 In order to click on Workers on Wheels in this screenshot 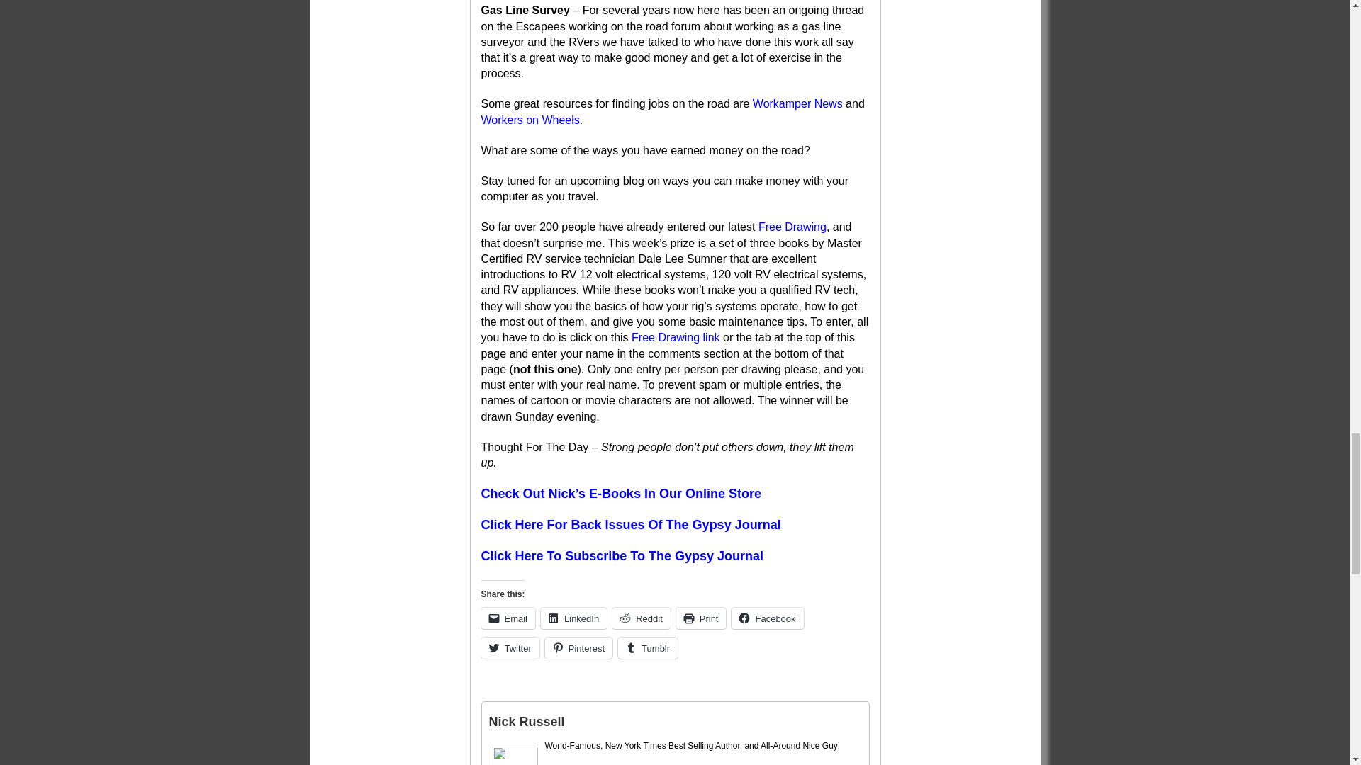, I will do `click(530, 120)`.